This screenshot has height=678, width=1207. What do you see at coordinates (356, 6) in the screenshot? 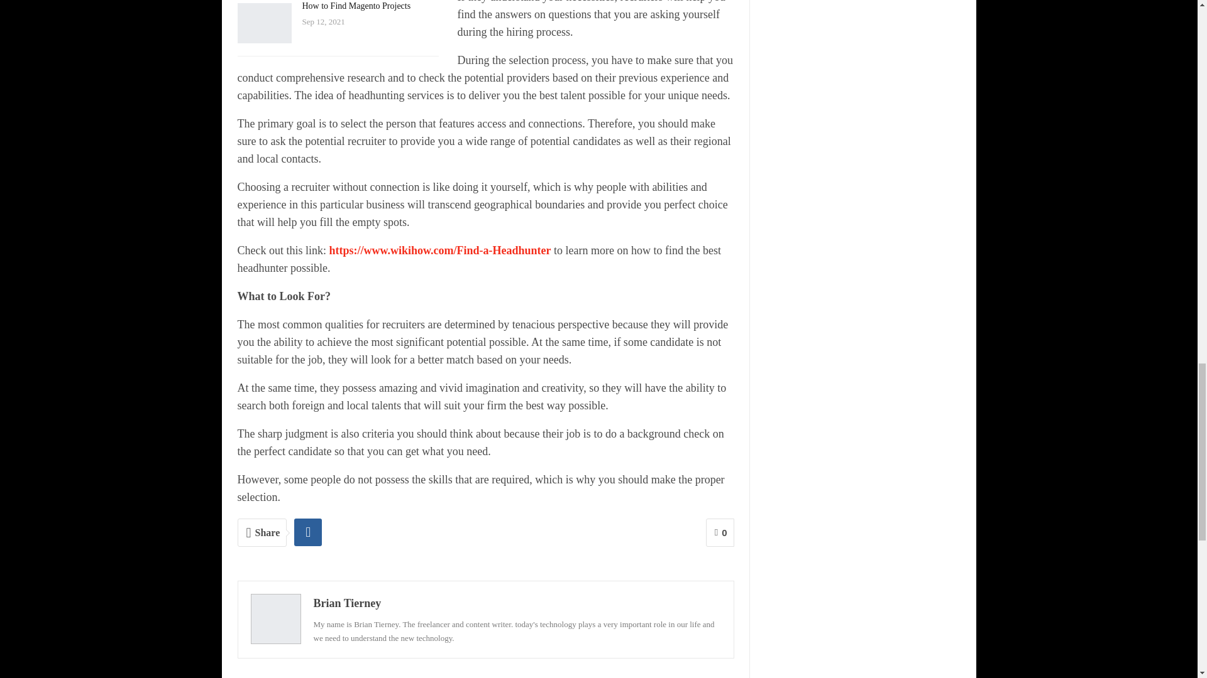
I see `How to Find Magento Projects` at bounding box center [356, 6].